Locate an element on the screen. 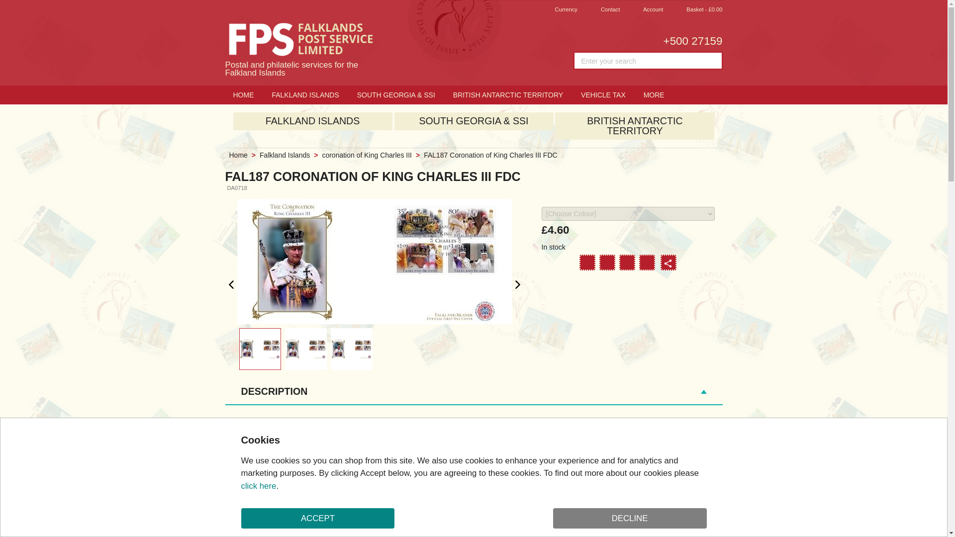 The image size is (955, 537). Contact is located at coordinates (603, 10).